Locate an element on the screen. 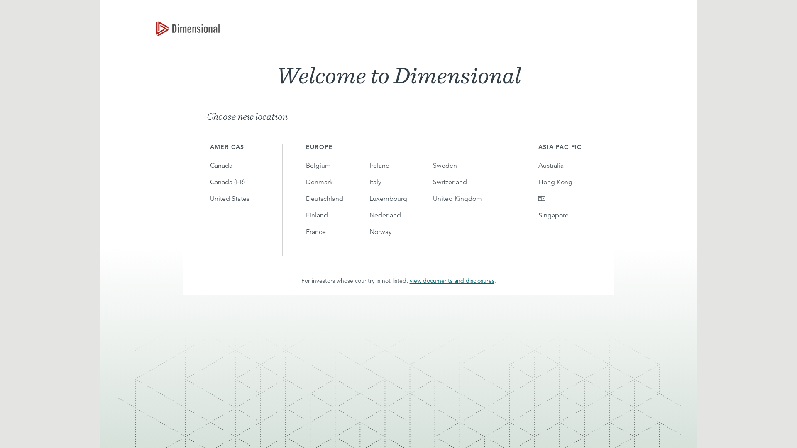  Italy is located at coordinates (393, 182).